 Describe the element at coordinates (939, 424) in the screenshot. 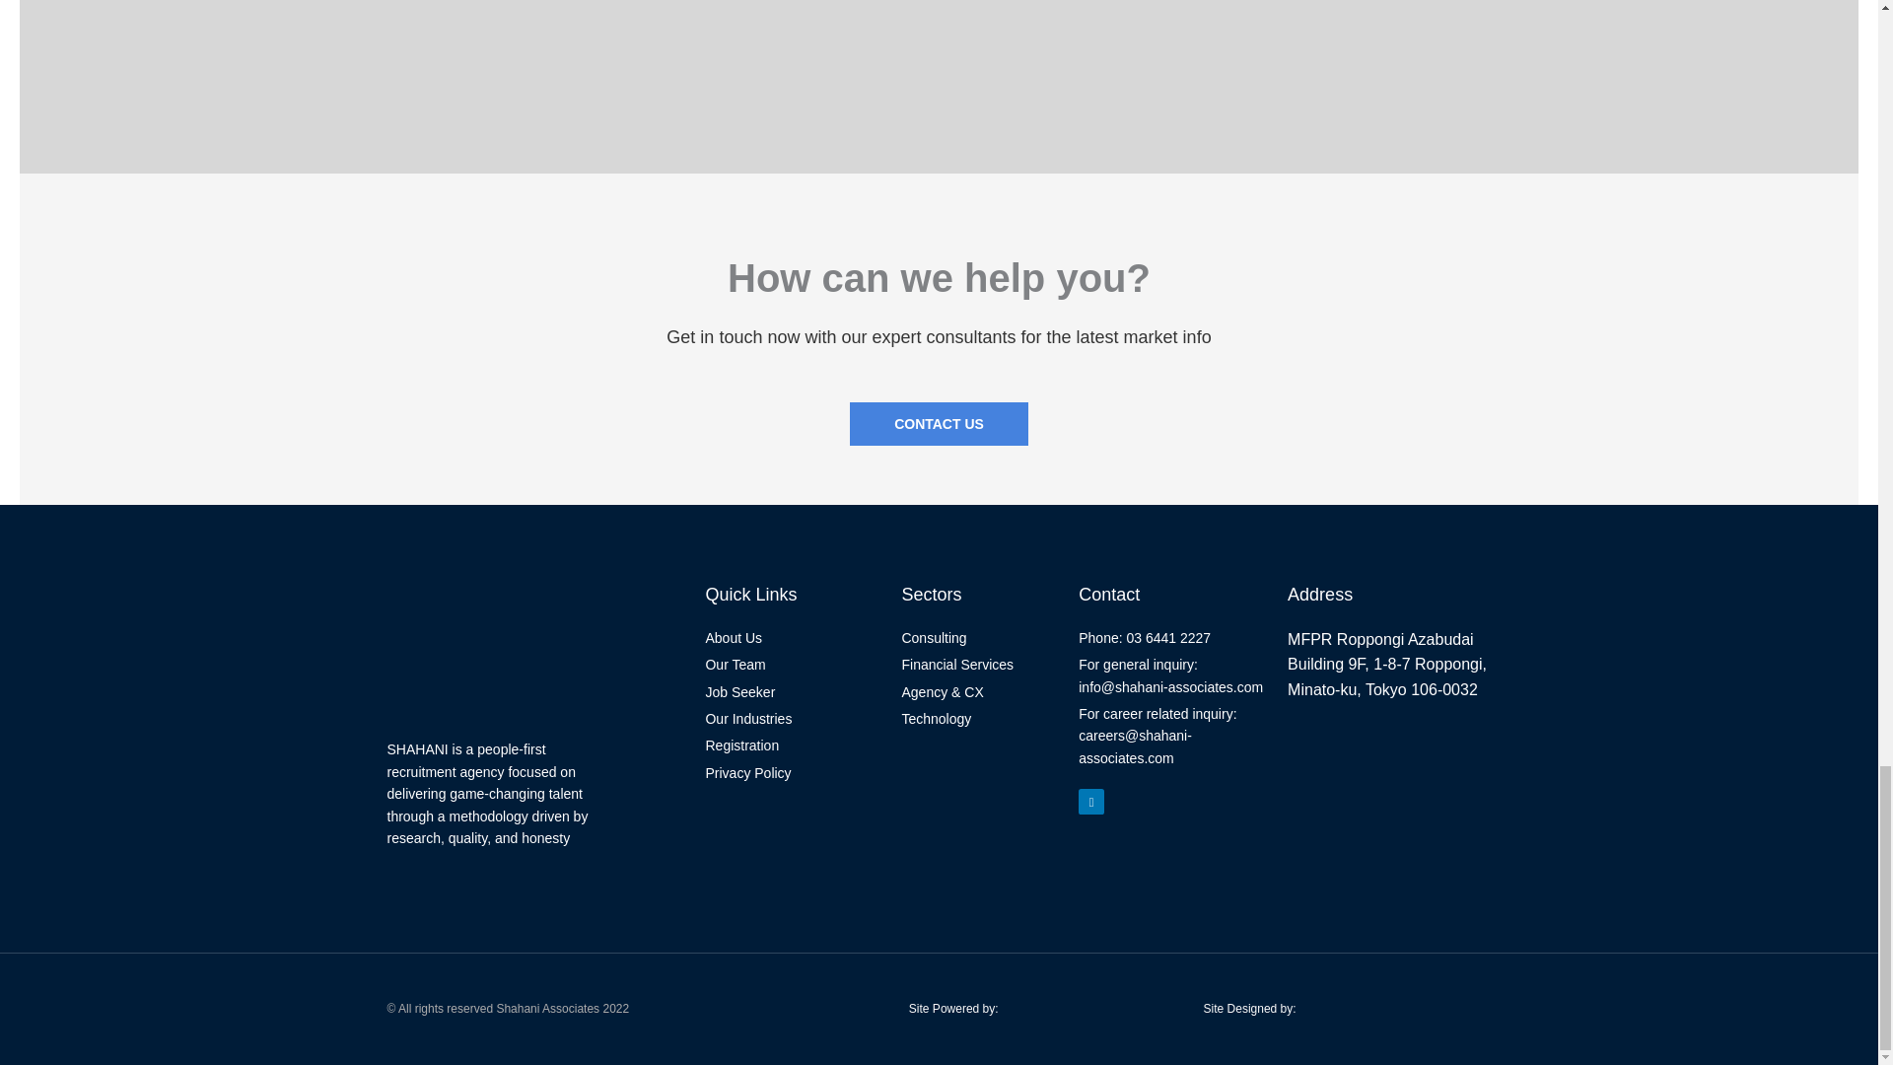

I see `CONTACT US` at that location.